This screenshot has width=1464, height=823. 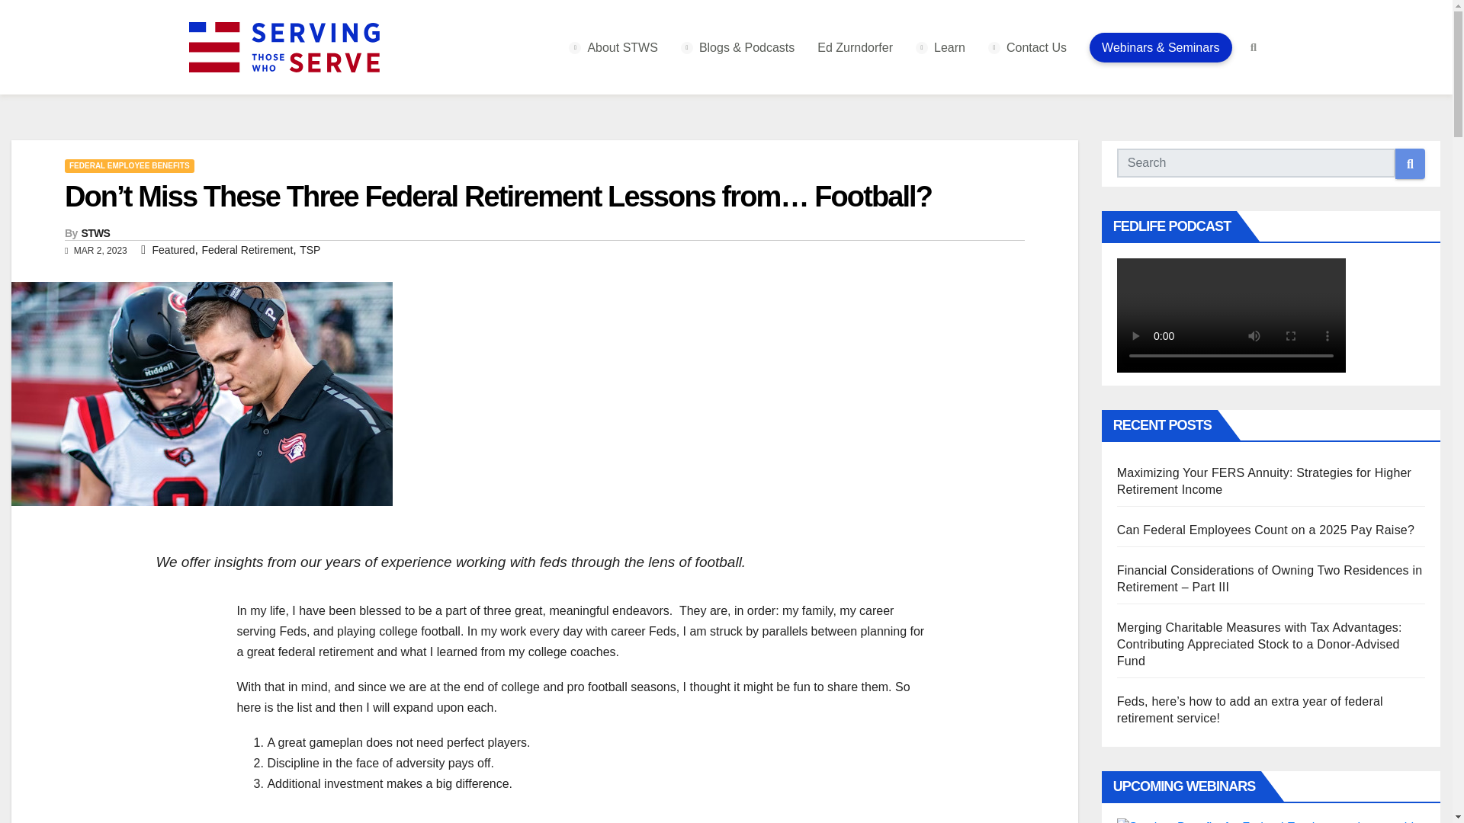 What do you see at coordinates (940, 47) in the screenshot?
I see `Learn` at bounding box center [940, 47].